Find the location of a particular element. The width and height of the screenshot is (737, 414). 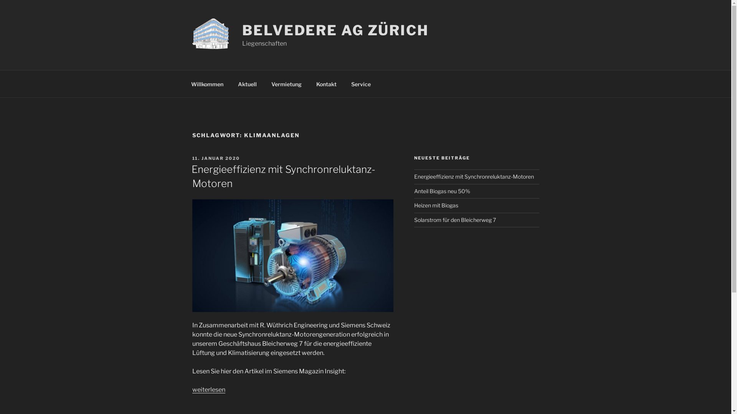

Heizen mit Biogas is located at coordinates (436, 205).